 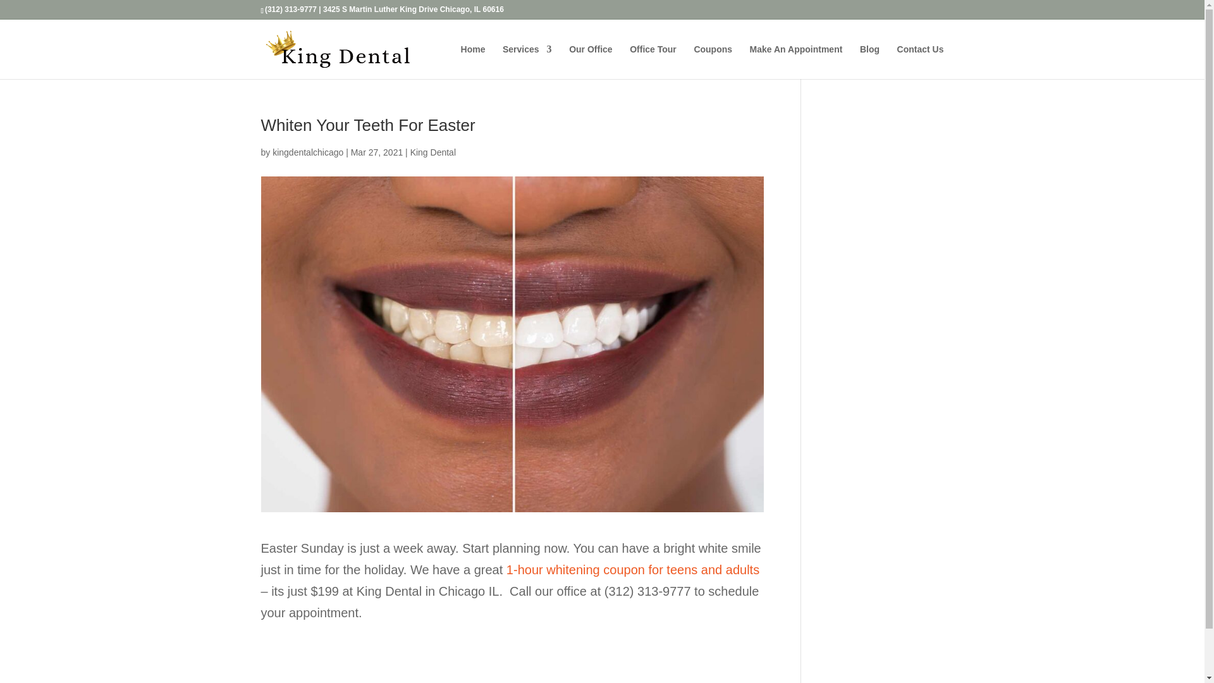 I want to click on Contact Us, so click(x=921, y=62).